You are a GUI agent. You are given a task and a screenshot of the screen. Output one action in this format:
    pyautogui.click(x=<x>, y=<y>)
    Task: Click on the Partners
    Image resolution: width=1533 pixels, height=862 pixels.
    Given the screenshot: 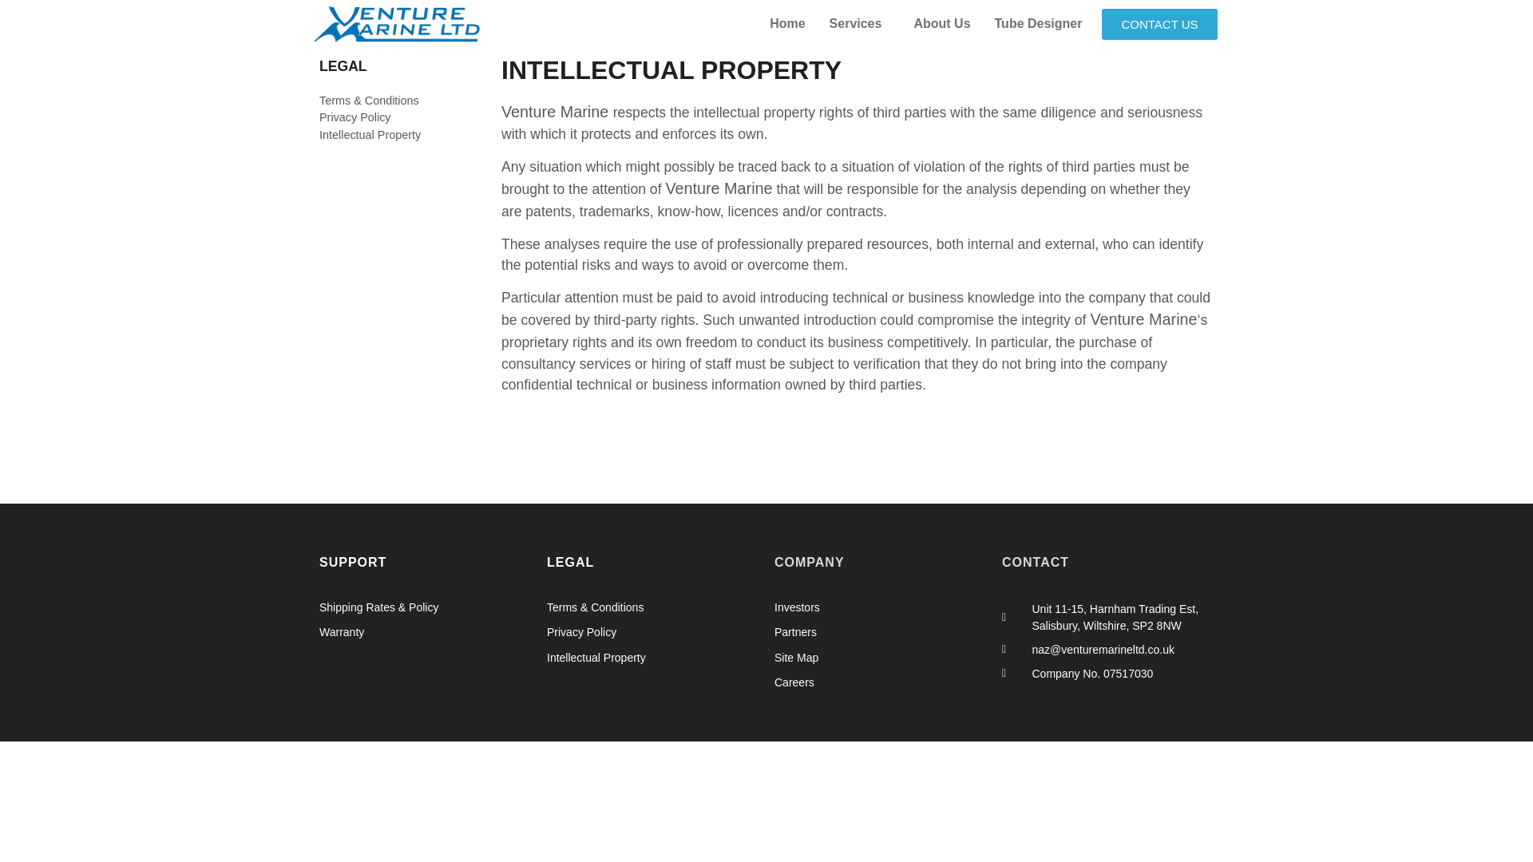 What is the action you would take?
    pyautogui.click(x=880, y=632)
    